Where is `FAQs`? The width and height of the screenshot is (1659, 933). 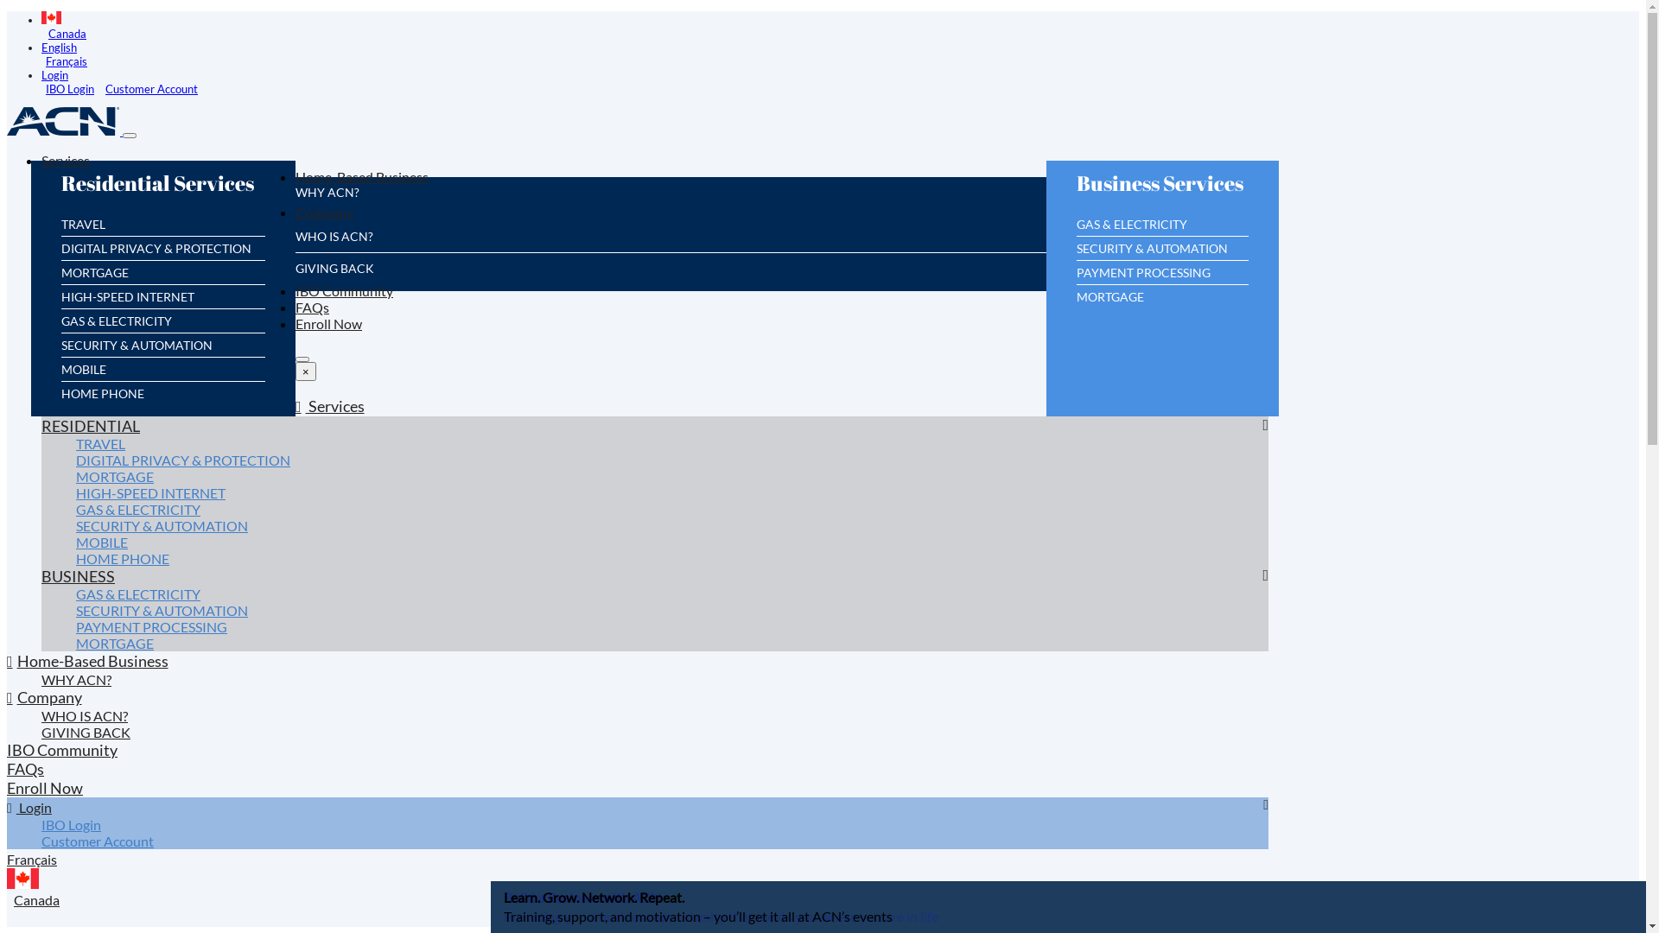
FAQs is located at coordinates (26, 776).